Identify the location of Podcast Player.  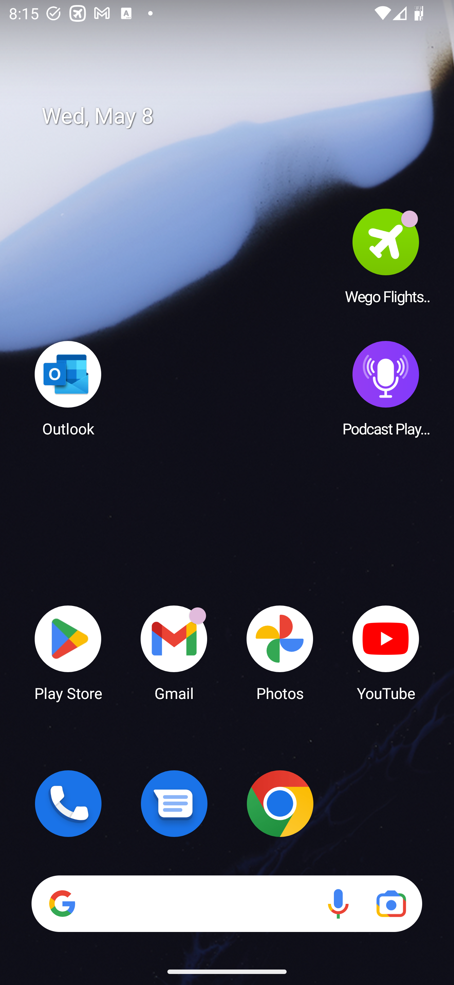
(386, 388).